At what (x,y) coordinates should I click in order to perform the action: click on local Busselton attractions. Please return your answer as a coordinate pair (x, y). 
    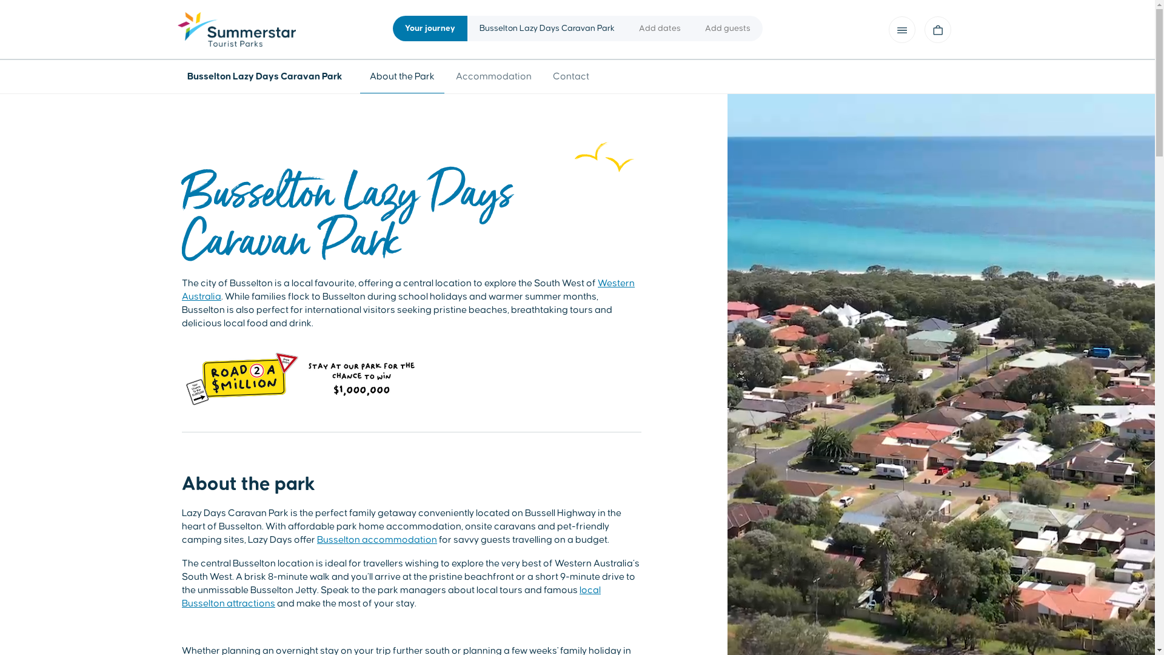
    Looking at the image, I should click on (392, 597).